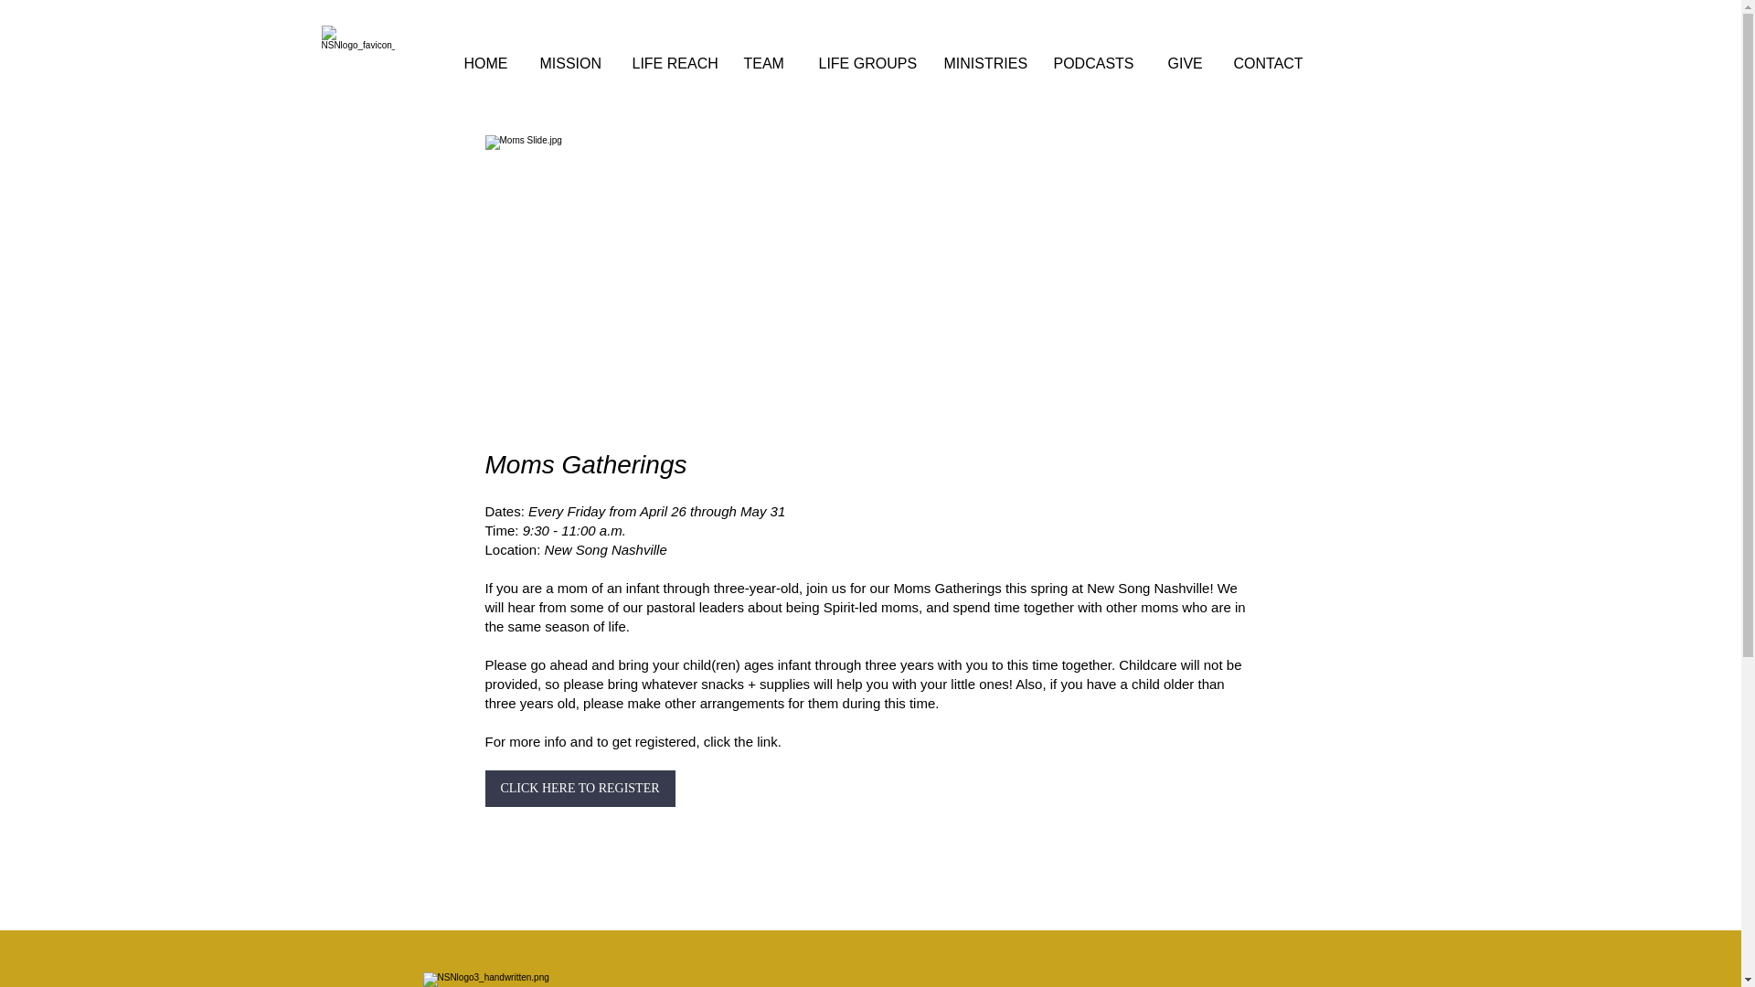  Describe the element at coordinates (486, 64) in the screenshot. I see `HOME` at that location.